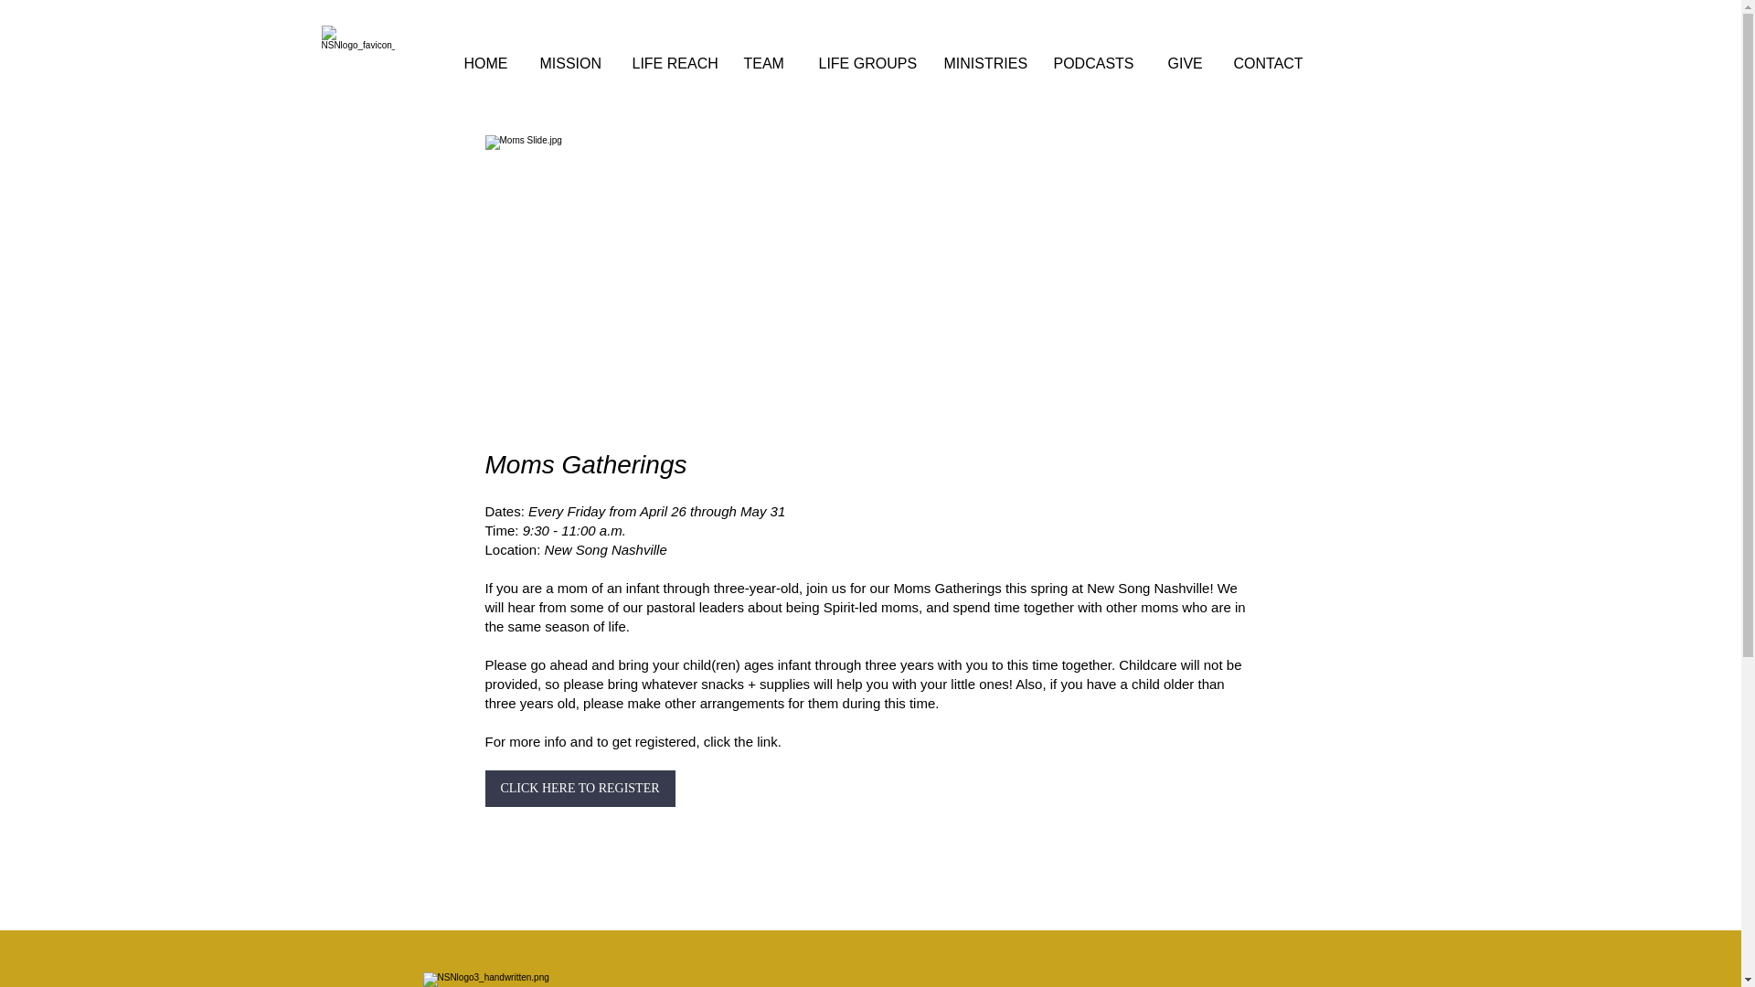  Describe the element at coordinates (486, 64) in the screenshot. I see `HOME` at that location.